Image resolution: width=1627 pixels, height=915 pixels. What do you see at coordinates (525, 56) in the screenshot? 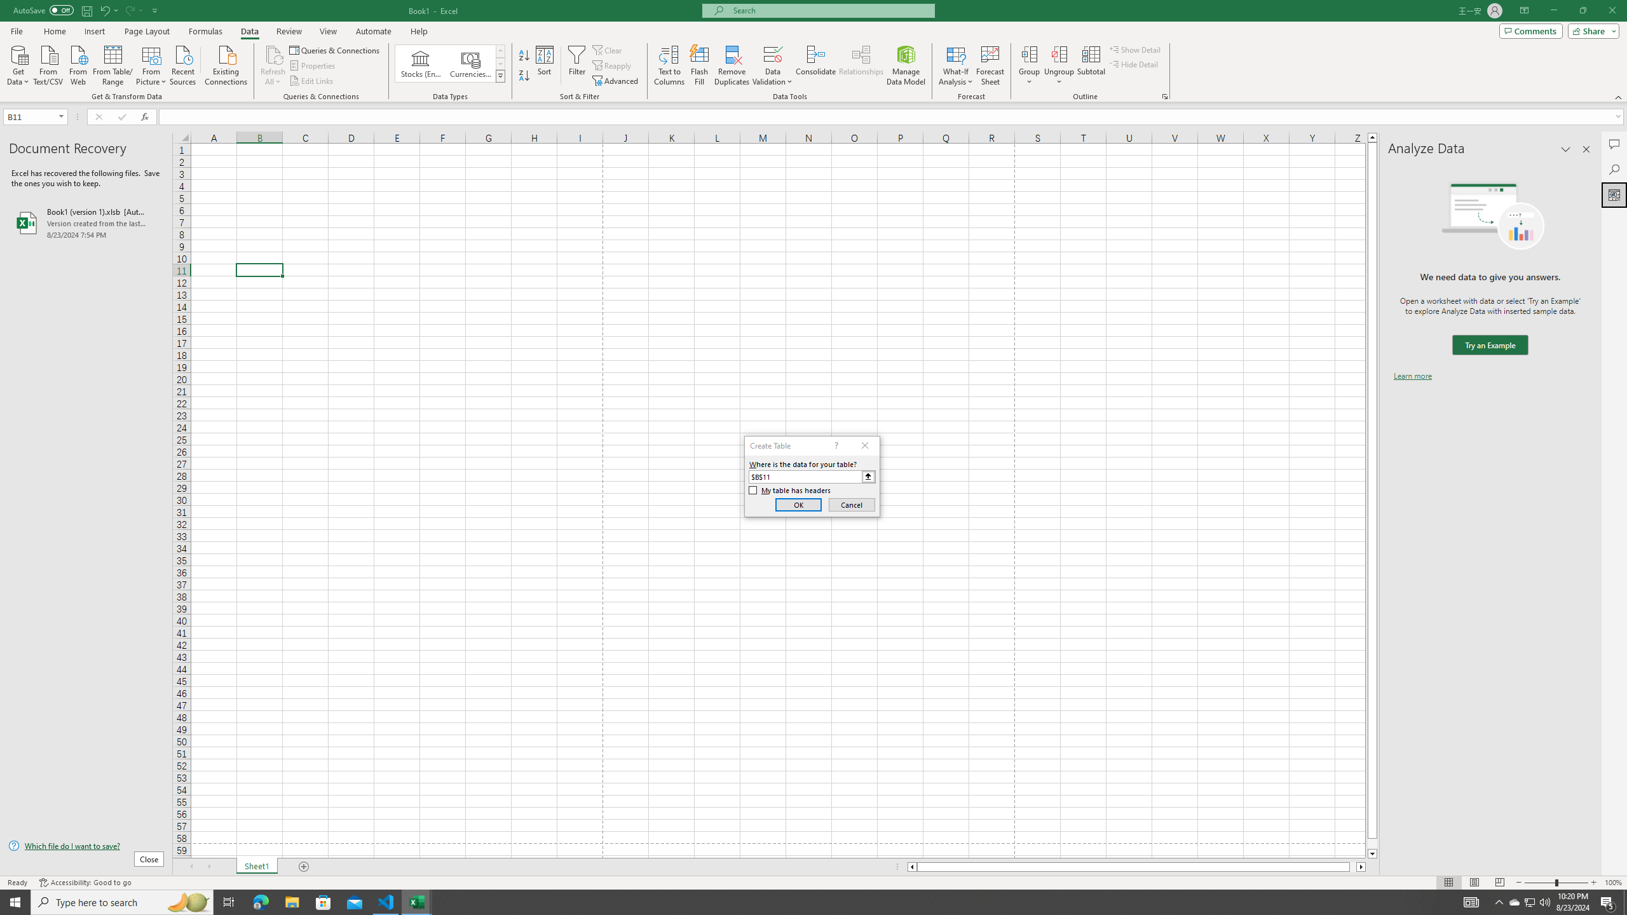
I see `Sort A to Z` at bounding box center [525, 56].